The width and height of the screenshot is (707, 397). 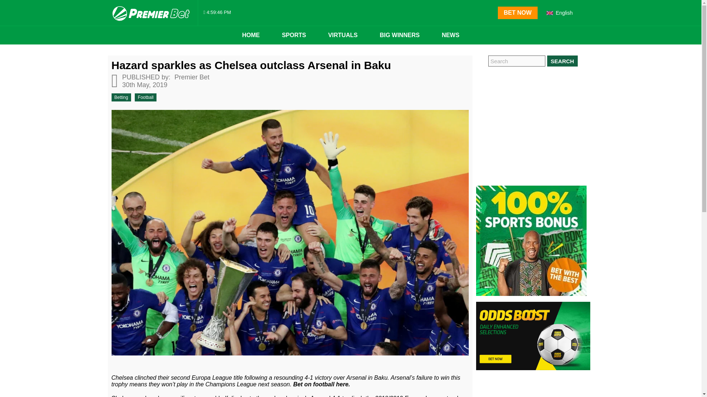 What do you see at coordinates (251, 35) in the screenshot?
I see `HOME` at bounding box center [251, 35].